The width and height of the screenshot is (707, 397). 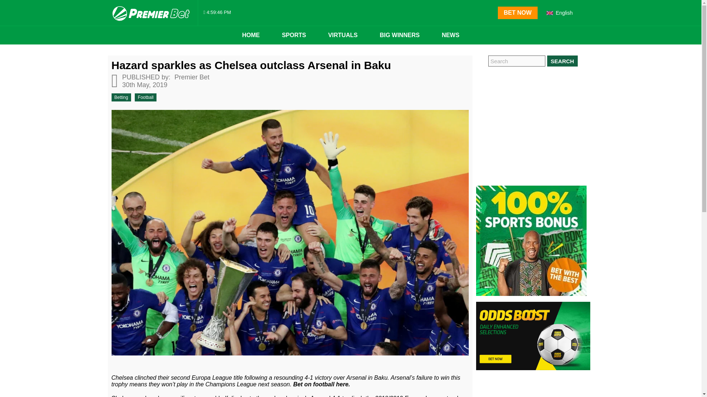 What do you see at coordinates (251, 35) in the screenshot?
I see `HOME` at bounding box center [251, 35].